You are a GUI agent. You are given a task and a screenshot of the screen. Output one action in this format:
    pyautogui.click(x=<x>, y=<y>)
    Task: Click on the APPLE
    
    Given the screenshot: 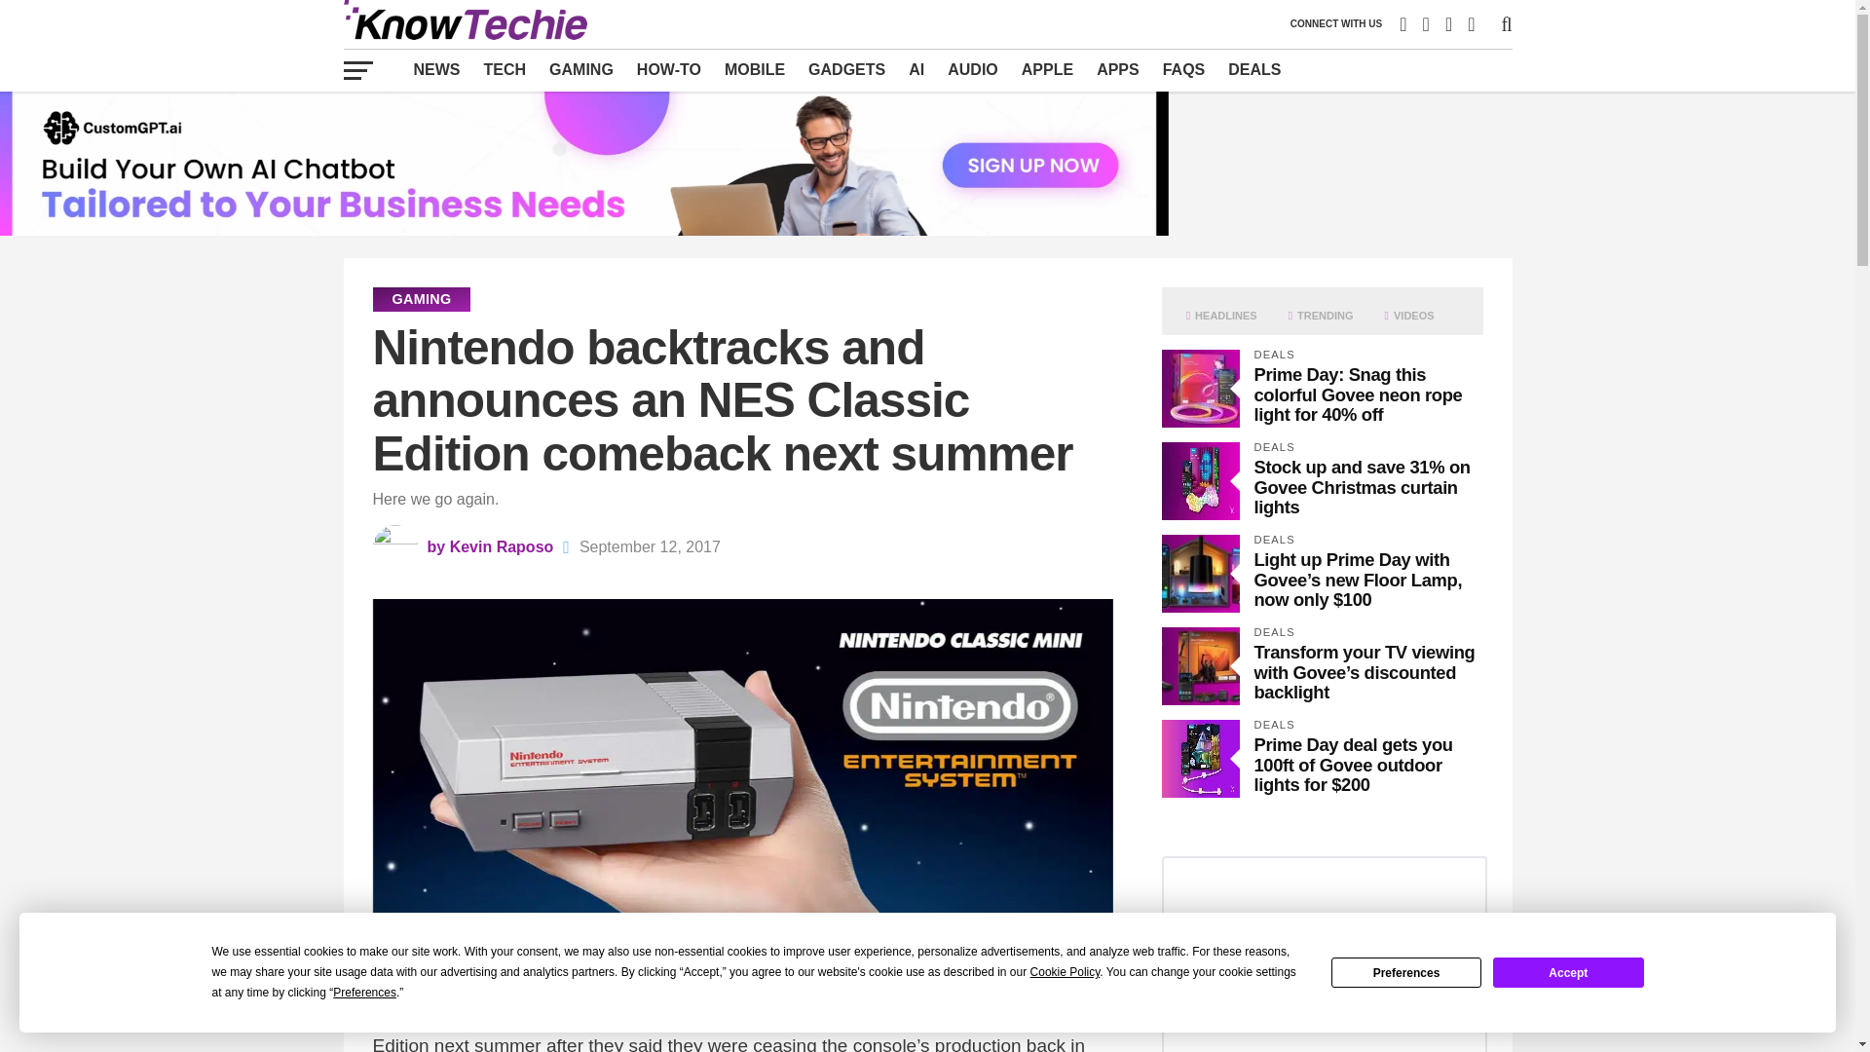 What is the action you would take?
    pyautogui.click(x=1046, y=69)
    